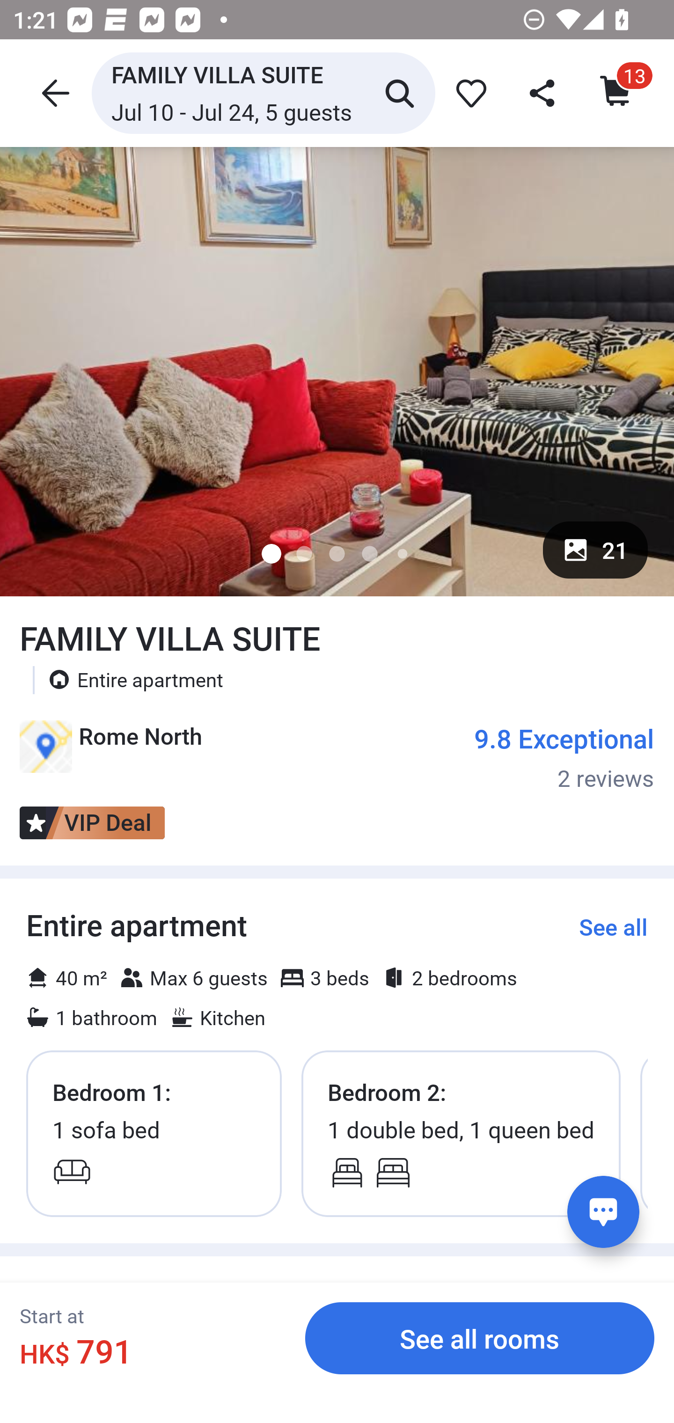 This screenshot has height=1423, width=674. I want to click on See all, so click(613, 927).